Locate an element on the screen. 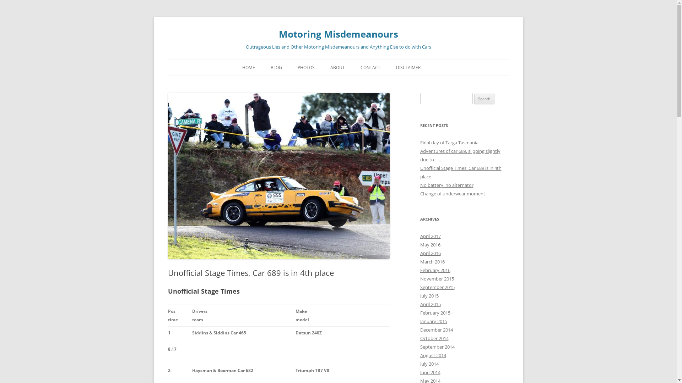 The image size is (682, 383). DISCLAIMER is located at coordinates (408, 68).